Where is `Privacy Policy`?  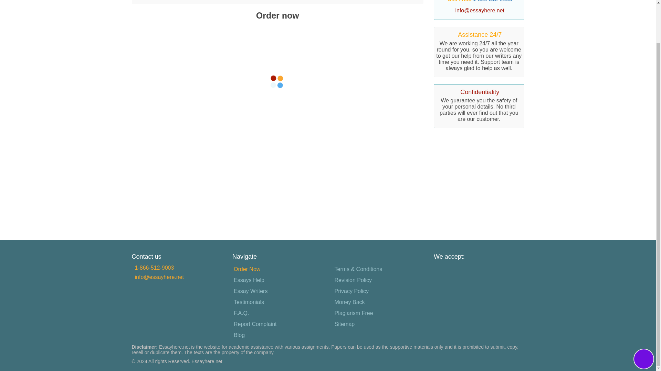
Privacy Policy is located at coordinates (352, 291).